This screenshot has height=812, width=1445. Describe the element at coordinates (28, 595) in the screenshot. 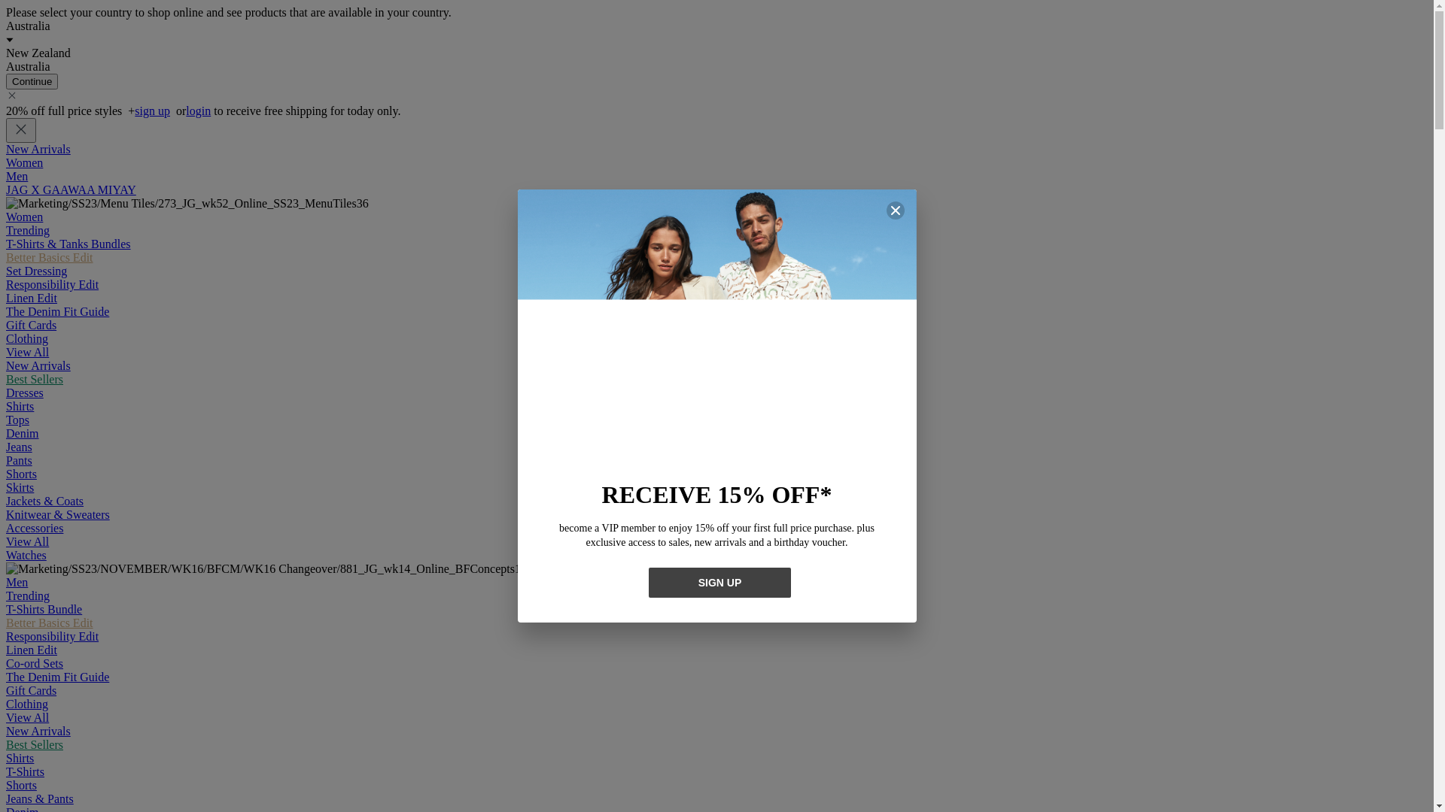

I see `Trending` at that location.